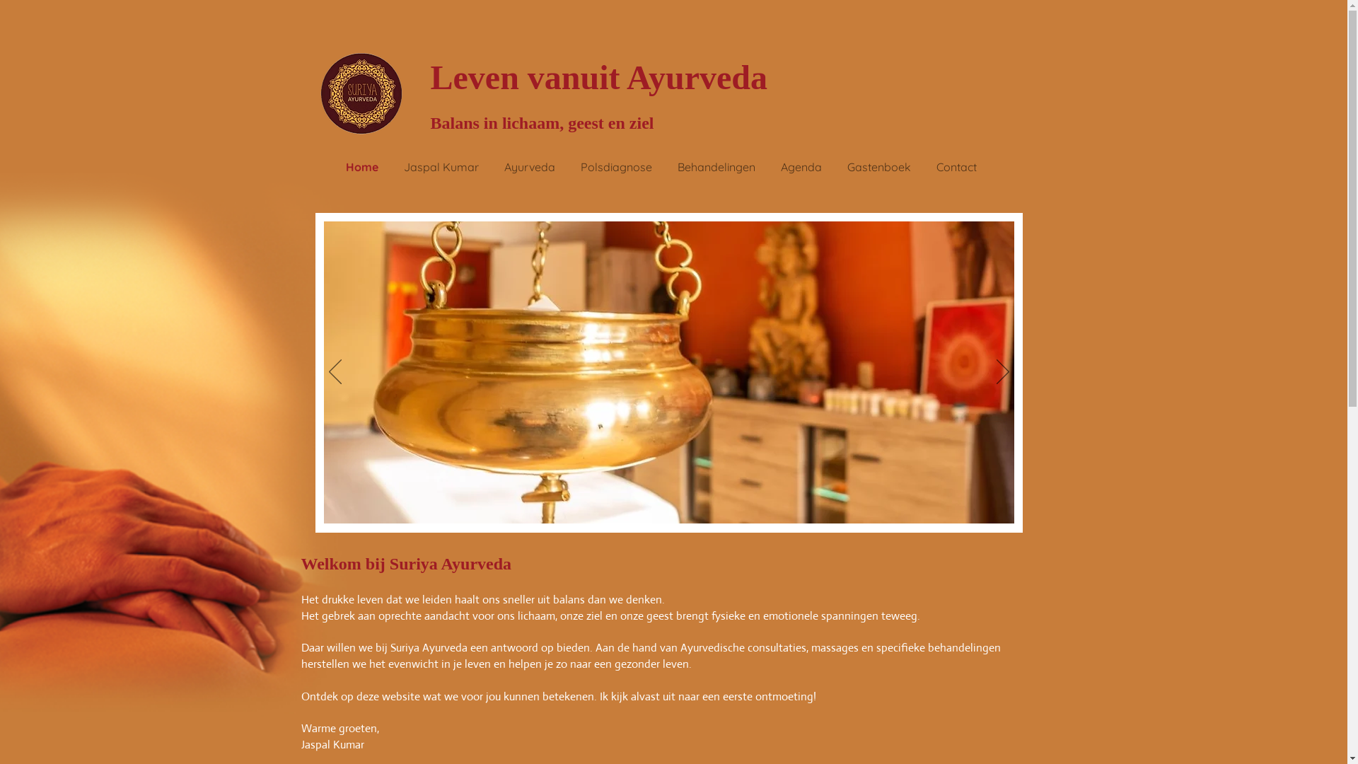 This screenshot has width=1358, height=764. I want to click on Ayurveda, so click(530, 167).